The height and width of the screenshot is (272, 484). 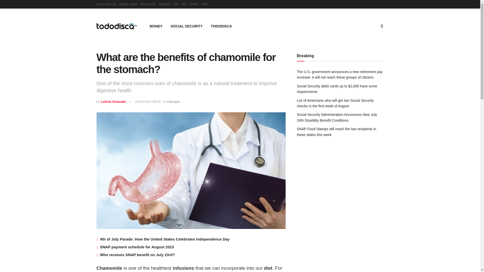 I want to click on Social Security, so click(x=106, y=4).